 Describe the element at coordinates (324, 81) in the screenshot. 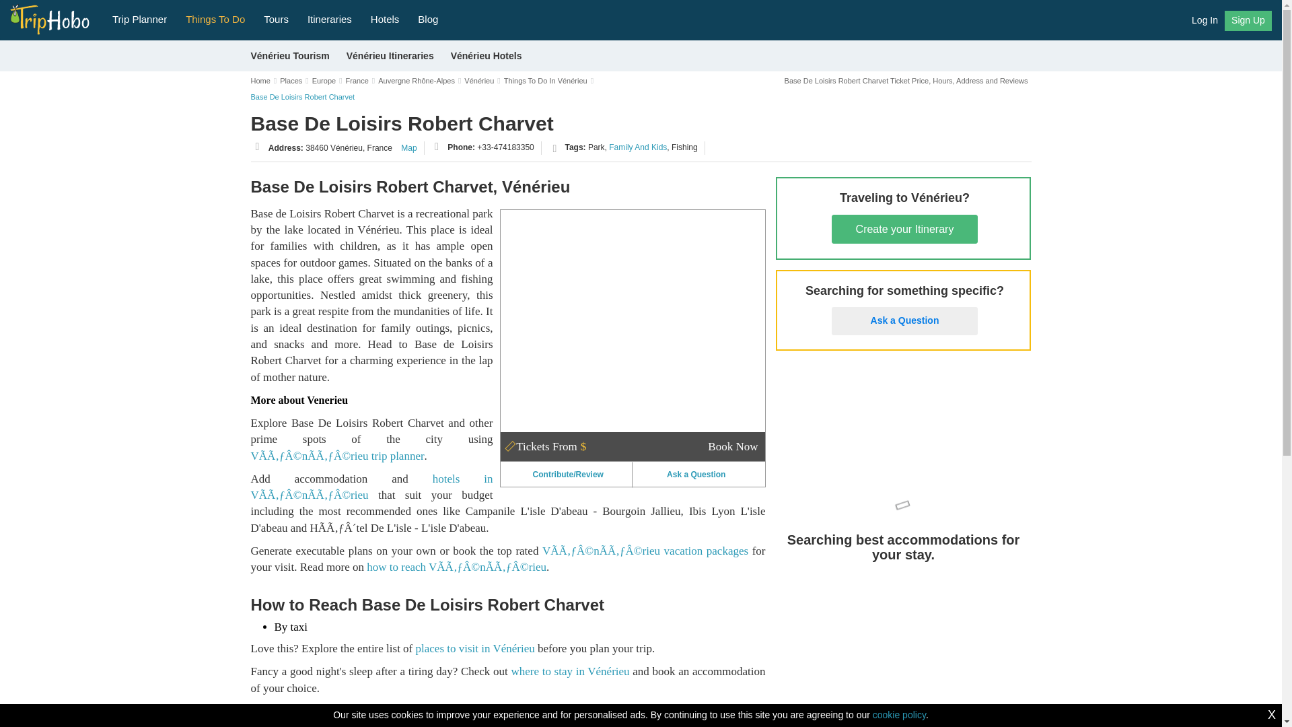

I see `Europe` at that location.